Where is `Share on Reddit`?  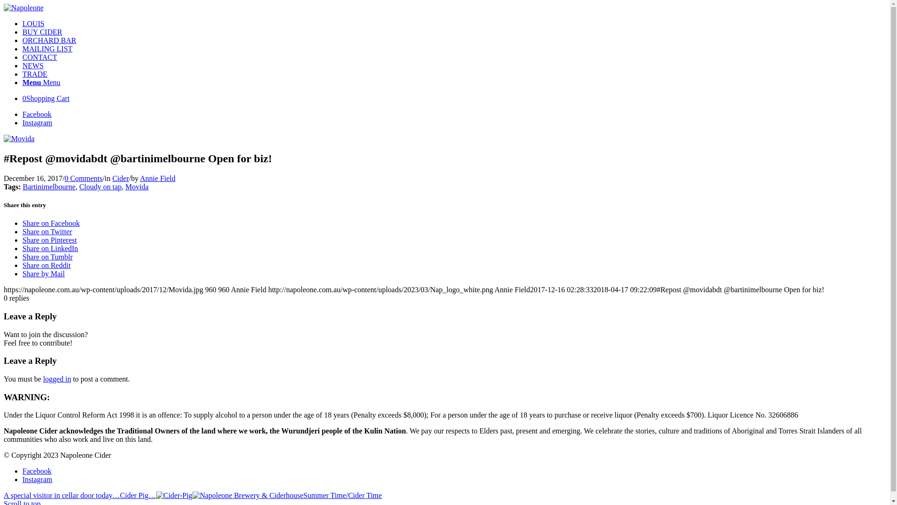 Share on Reddit is located at coordinates (47, 266).